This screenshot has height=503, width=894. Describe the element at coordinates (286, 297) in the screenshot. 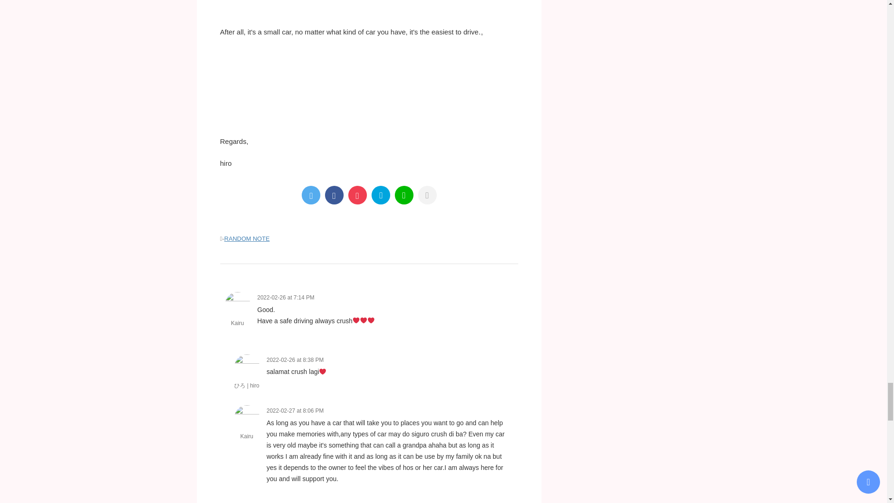

I see `2022-02-26 at 7:14 PM` at that location.